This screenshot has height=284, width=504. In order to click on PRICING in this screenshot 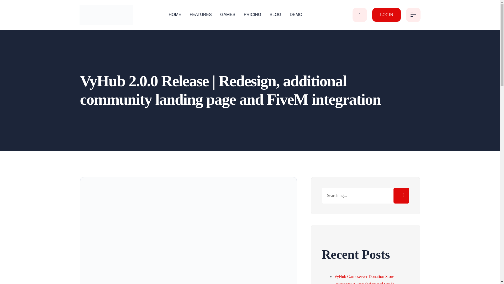, I will do `click(254, 15)`.